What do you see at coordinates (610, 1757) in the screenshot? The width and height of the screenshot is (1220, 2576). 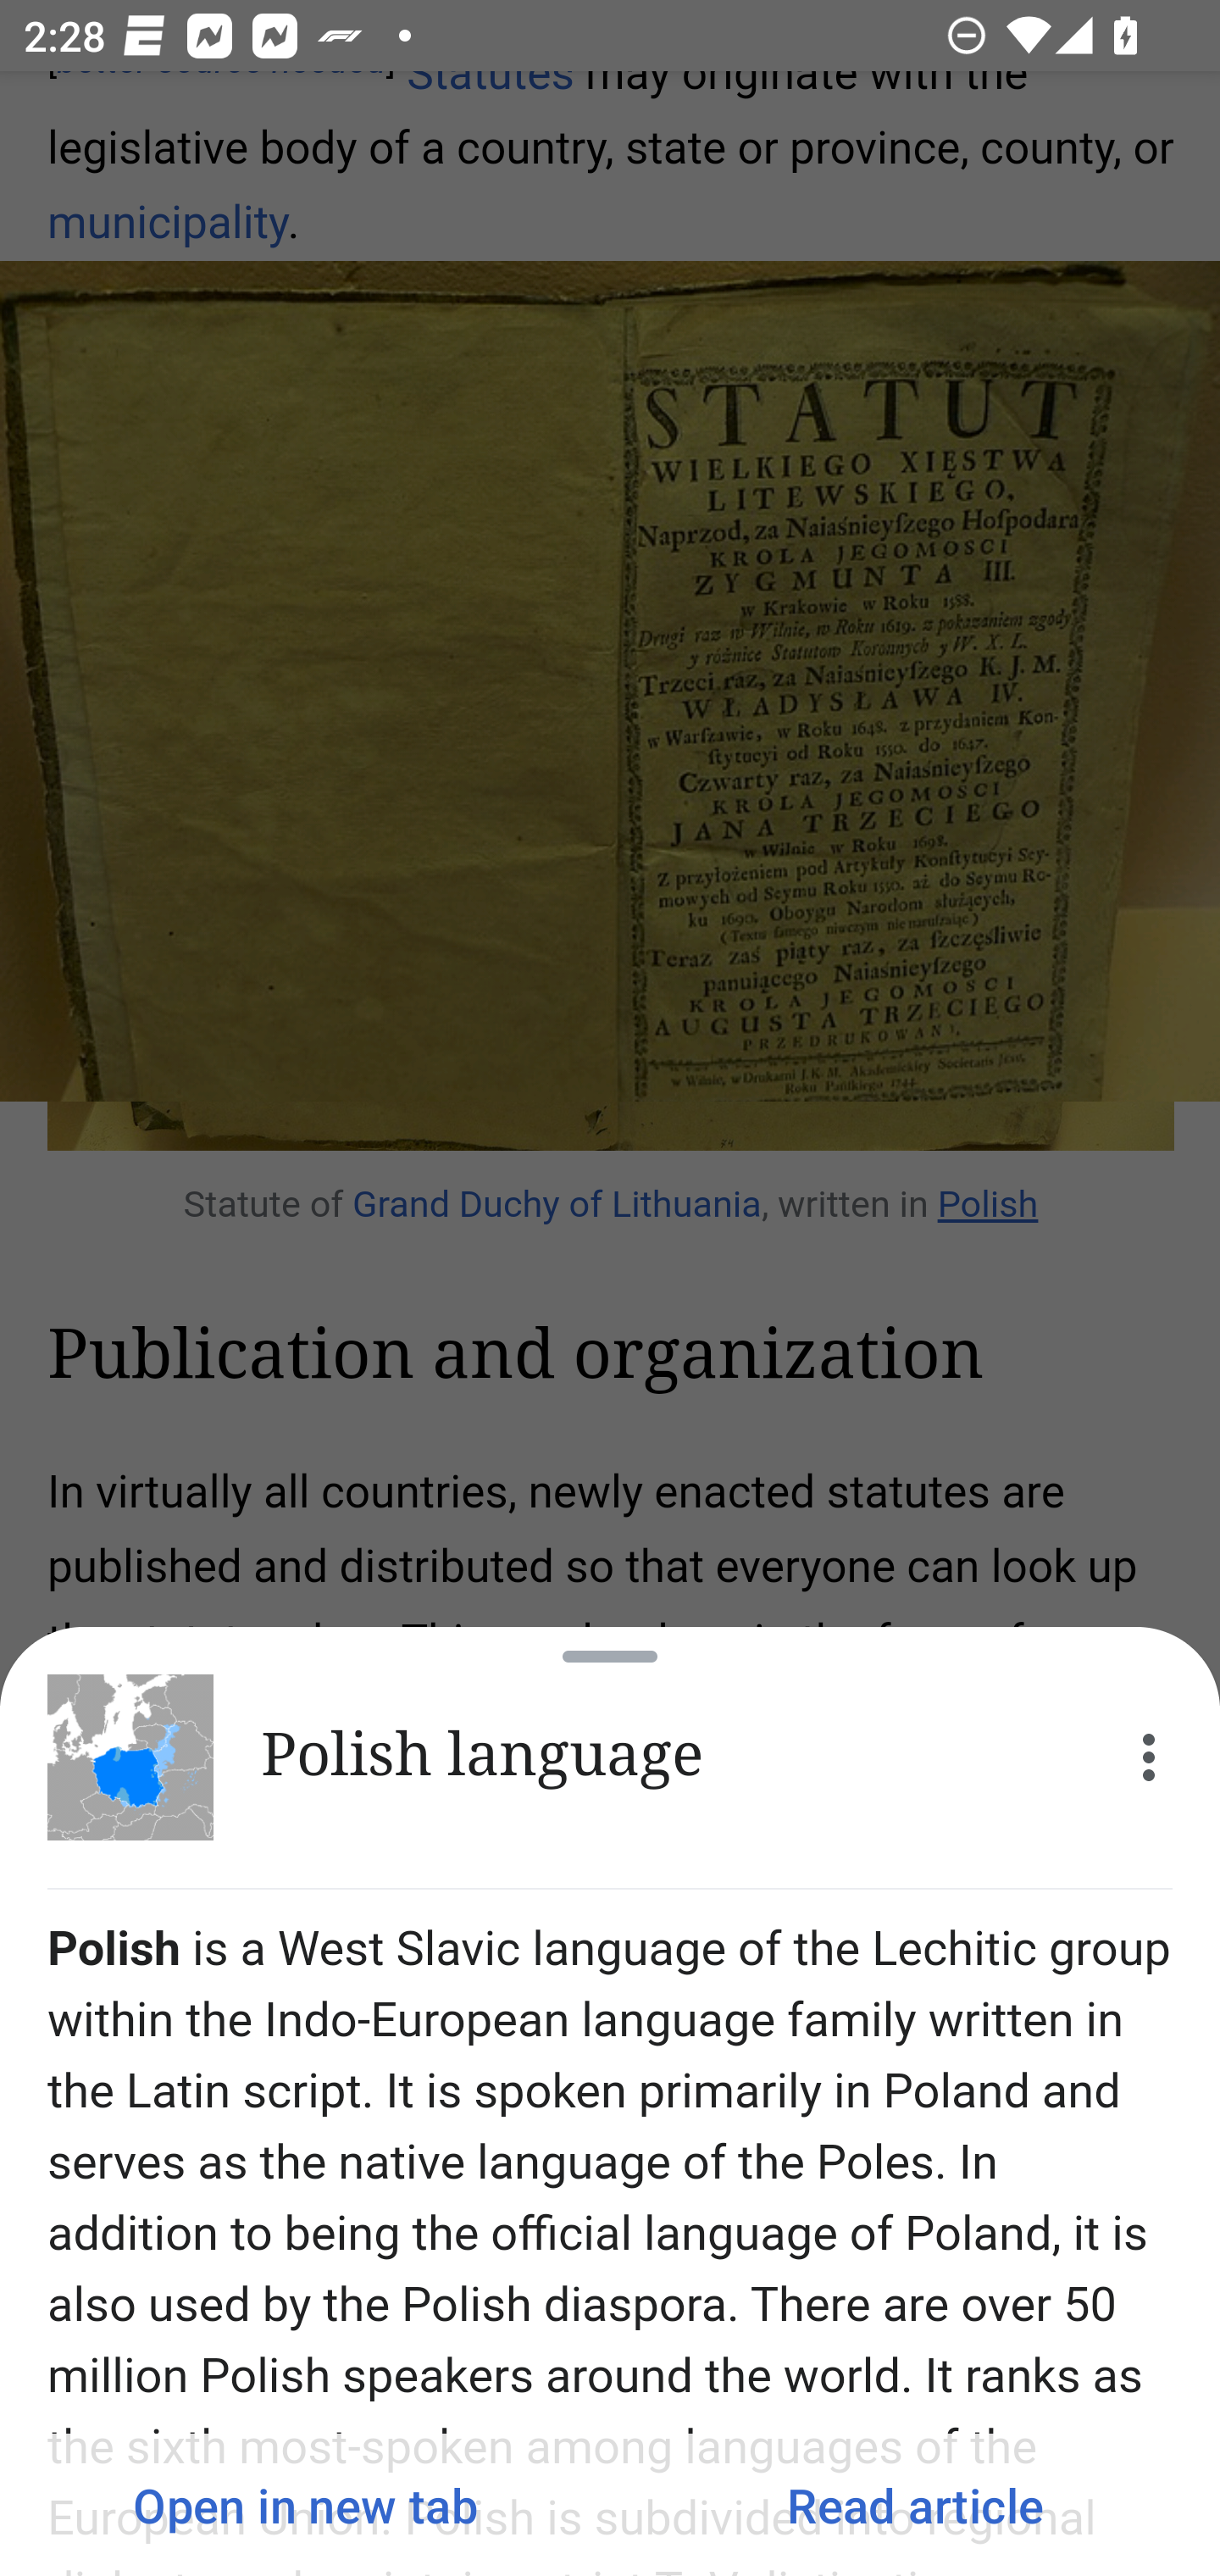 I see `Polish language More options` at bounding box center [610, 1757].